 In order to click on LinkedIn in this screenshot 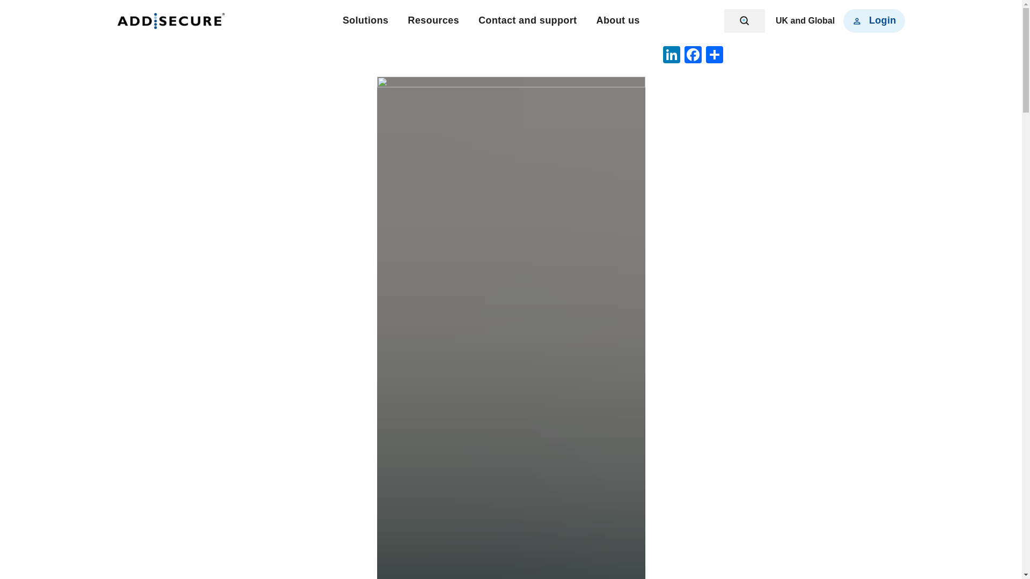, I will do `click(672, 56)`.